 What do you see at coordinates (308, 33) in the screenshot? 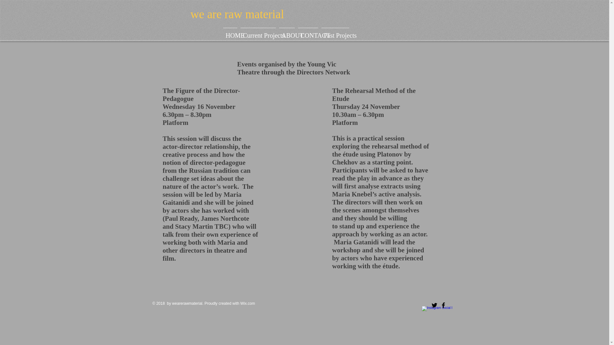
I see `CONTACT` at bounding box center [308, 33].